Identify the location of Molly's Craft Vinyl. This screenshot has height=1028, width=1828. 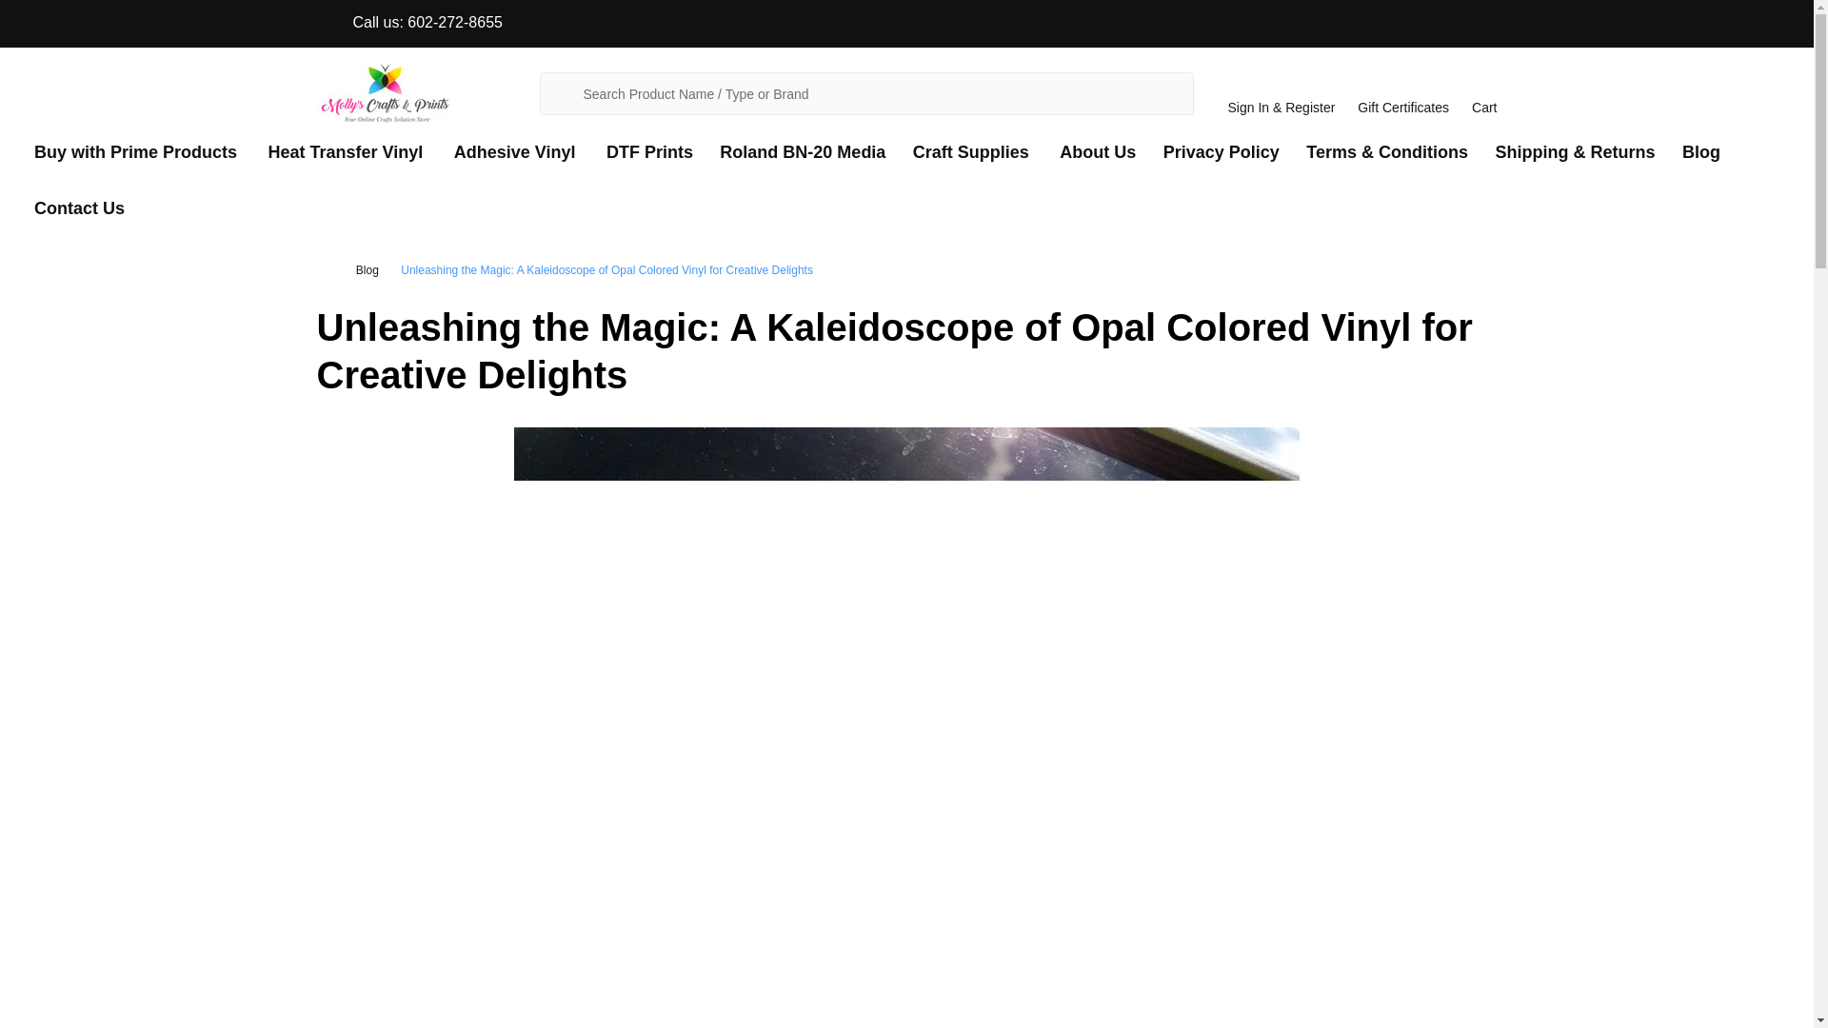
(384, 93).